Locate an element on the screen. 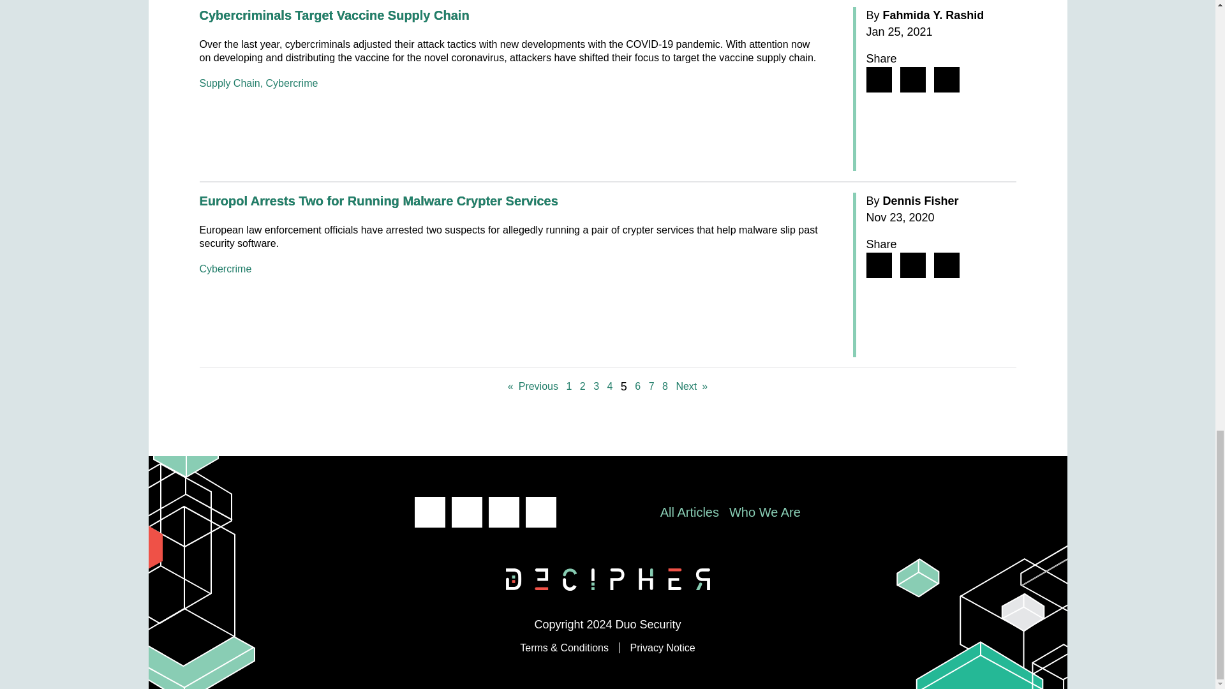 The height and width of the screenshot is (689, 1225). Supply Chain is located at coordinates (229, 83).